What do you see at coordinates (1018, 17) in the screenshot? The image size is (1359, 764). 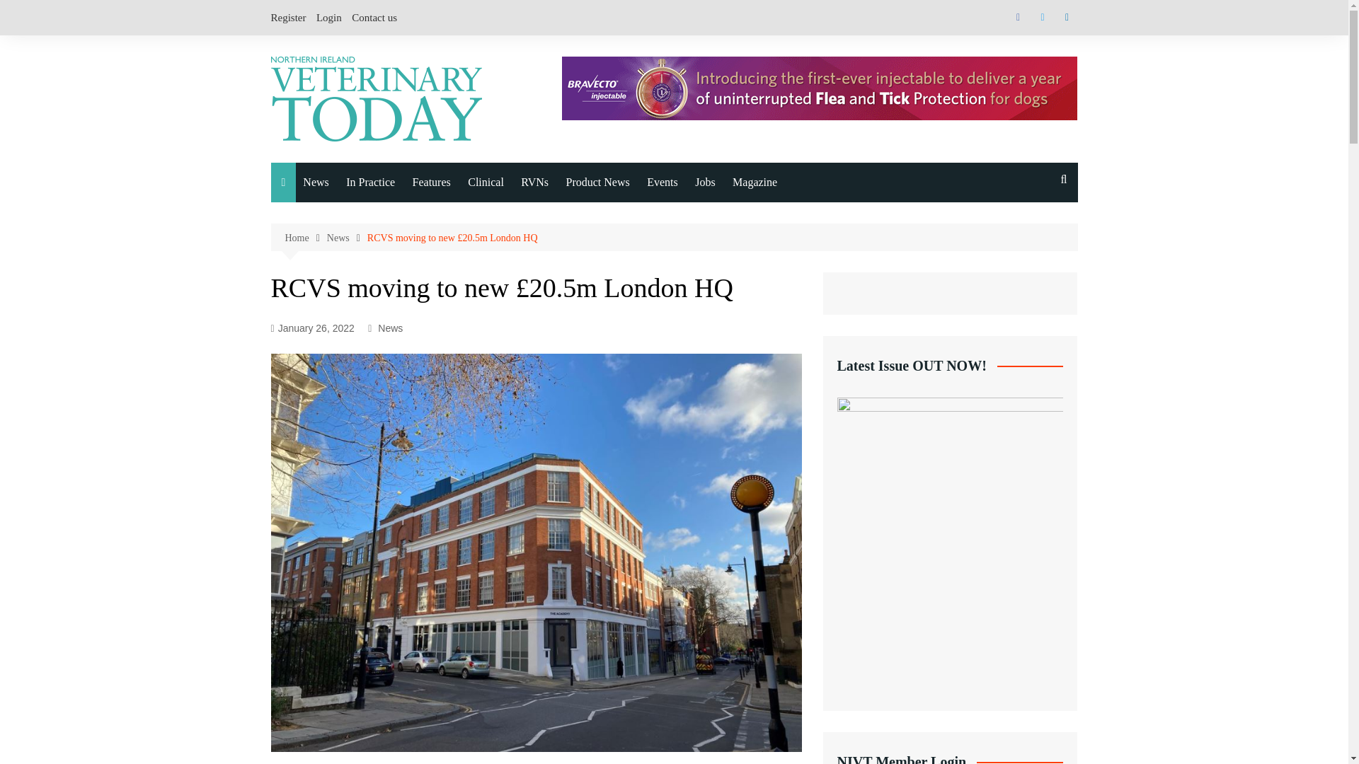 I see `Facebook` at bounding box center [1018, 17].